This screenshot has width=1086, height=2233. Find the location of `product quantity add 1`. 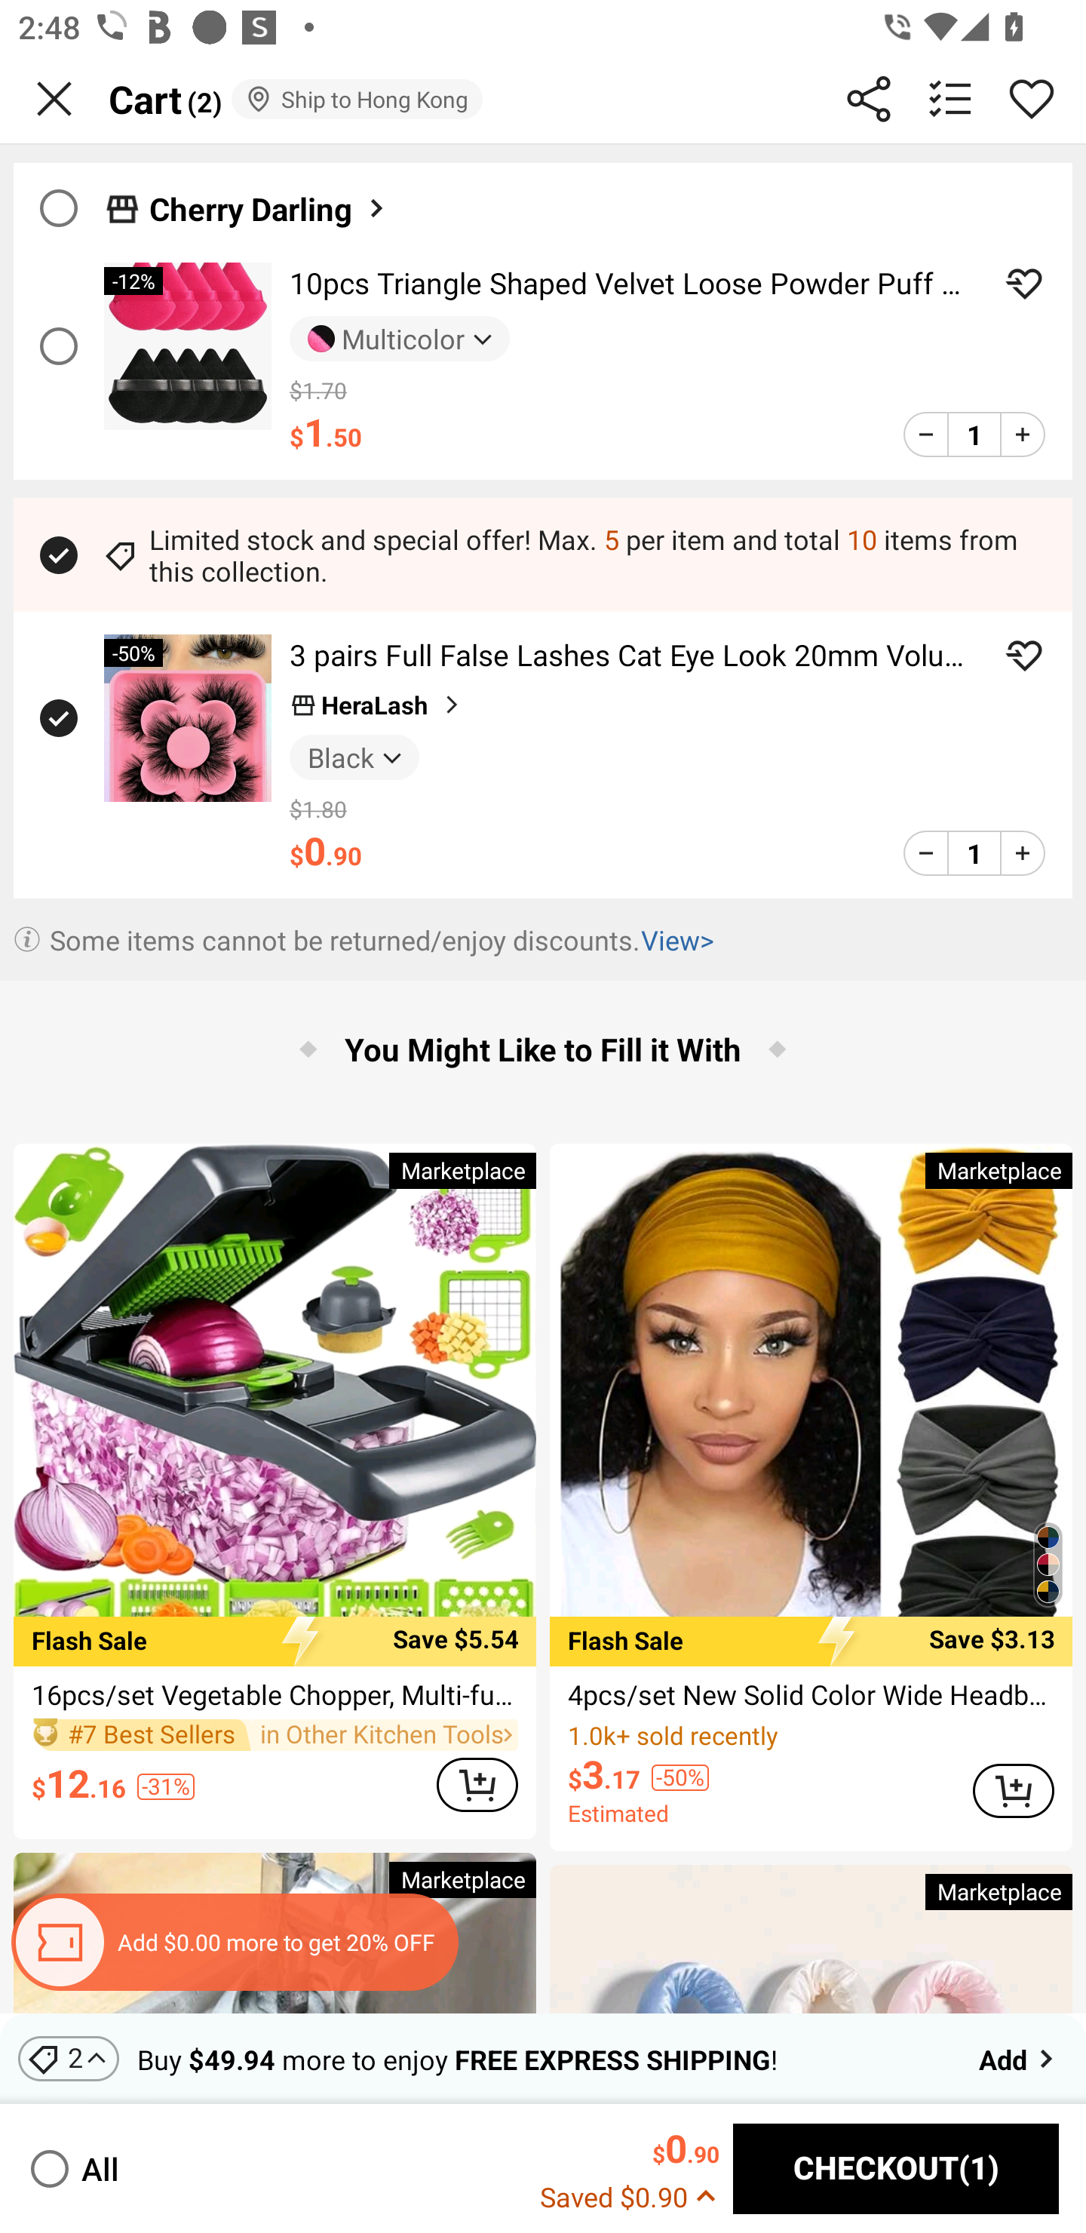

product quantity add 1 is located at coordinates (1023, 434).